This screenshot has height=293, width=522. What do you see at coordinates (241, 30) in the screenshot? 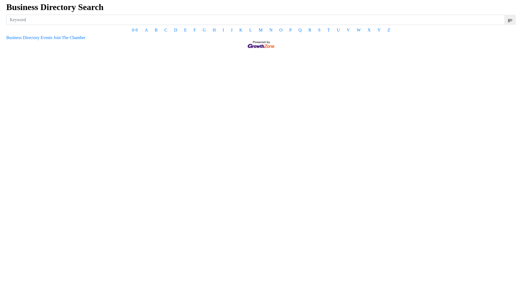
I see `K` at bounding box center [241, 30].